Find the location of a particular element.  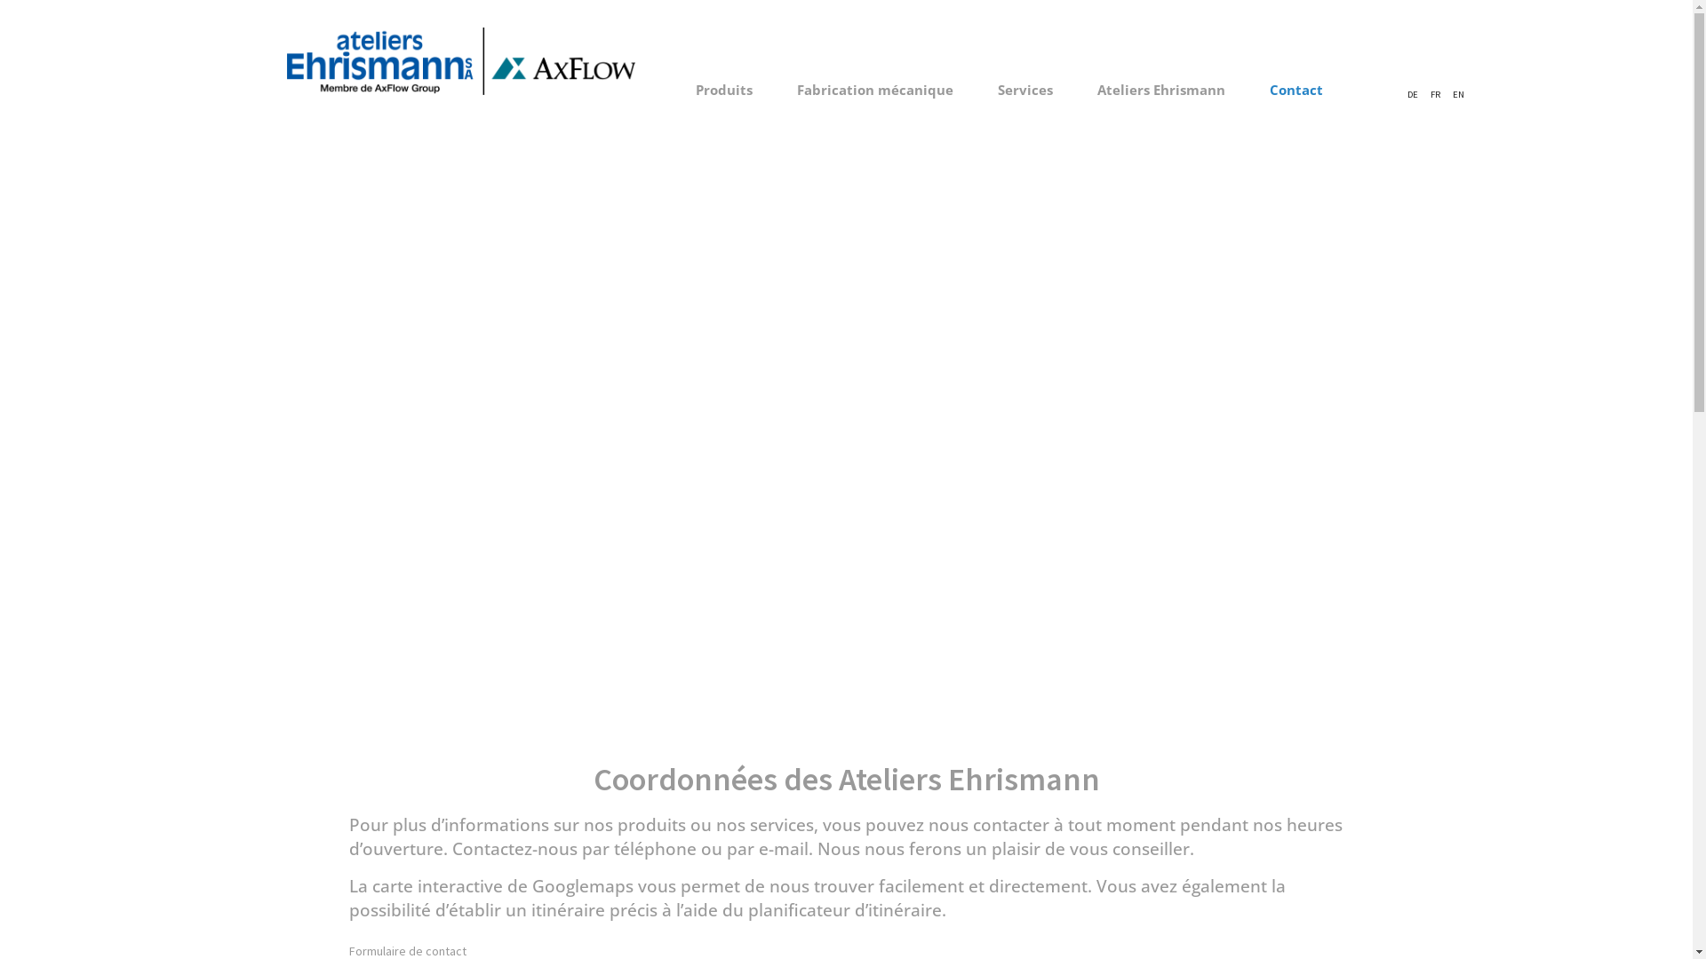

DE is located at coordinates (1413, 93).